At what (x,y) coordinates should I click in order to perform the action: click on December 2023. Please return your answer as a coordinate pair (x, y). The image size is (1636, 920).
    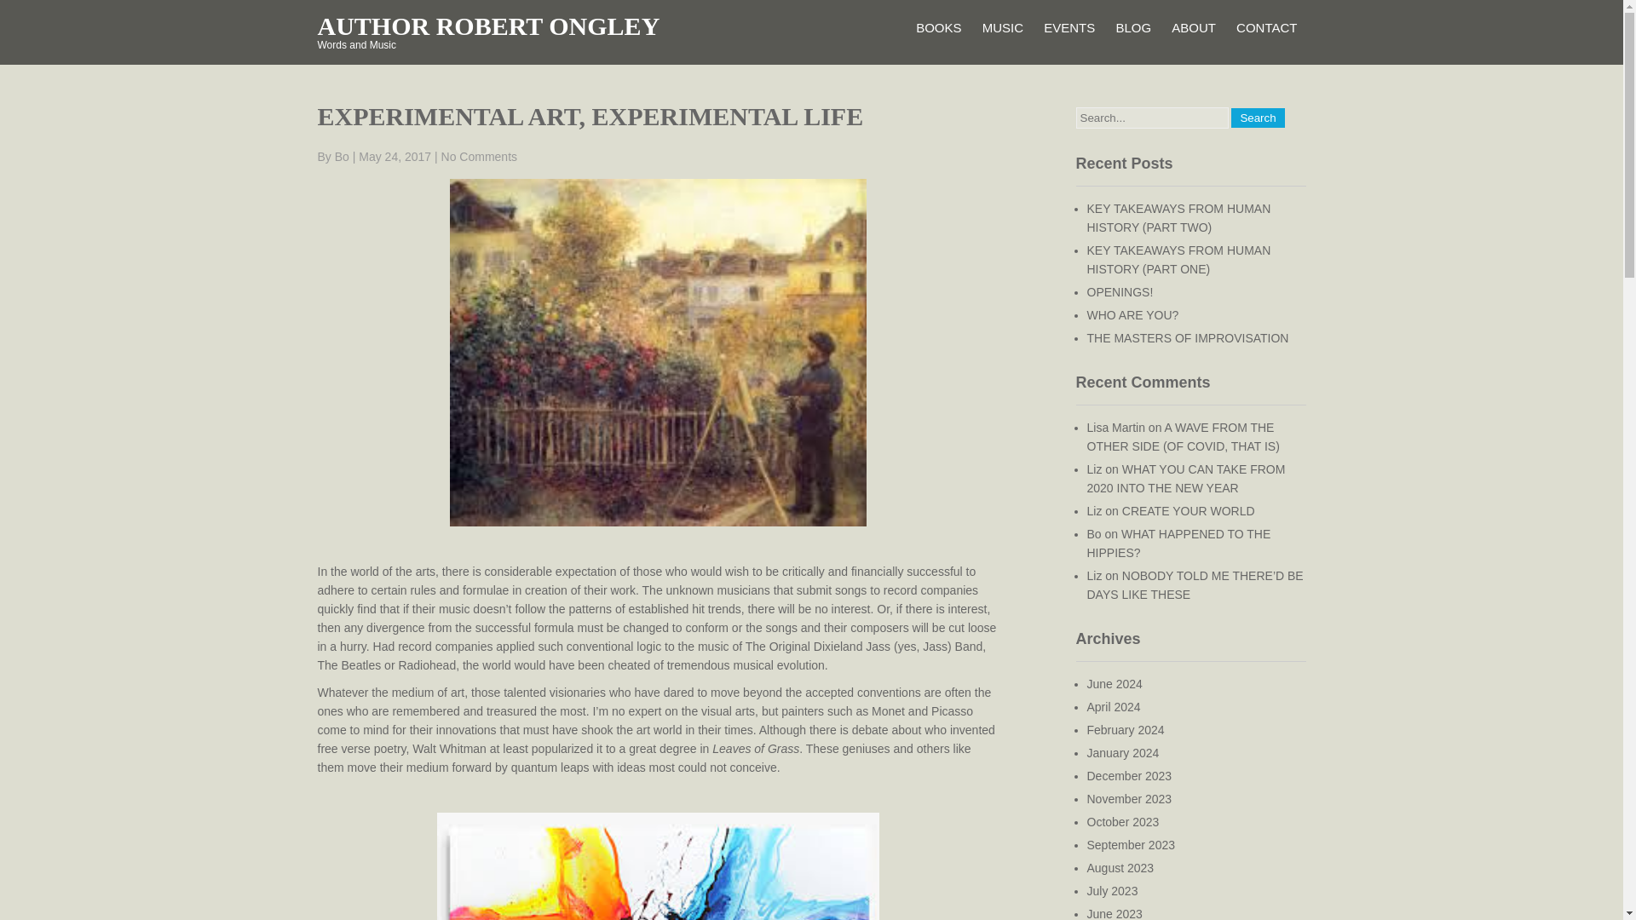
    Looking at the image, I should click on (1130, 775).